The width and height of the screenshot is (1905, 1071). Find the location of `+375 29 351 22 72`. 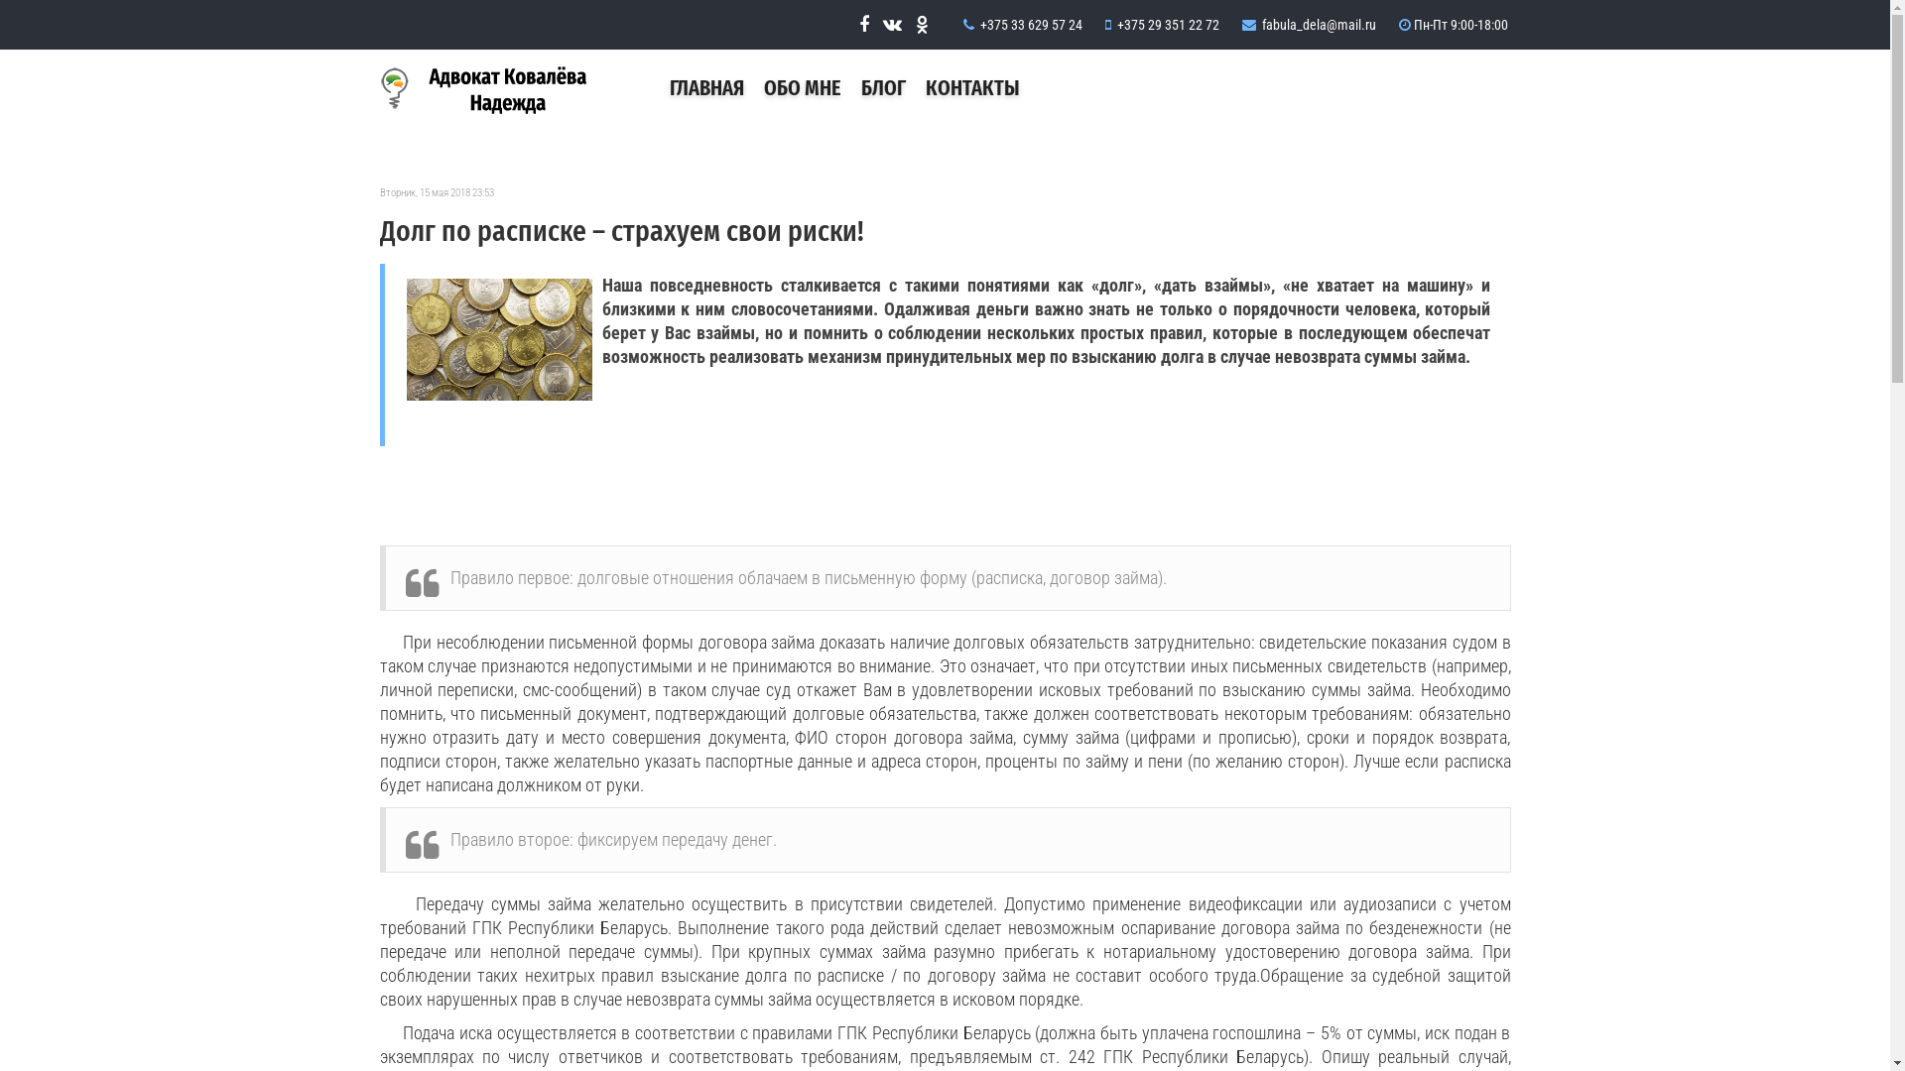

+375 29 351 22 72 is located at coordinates (1169, 25).